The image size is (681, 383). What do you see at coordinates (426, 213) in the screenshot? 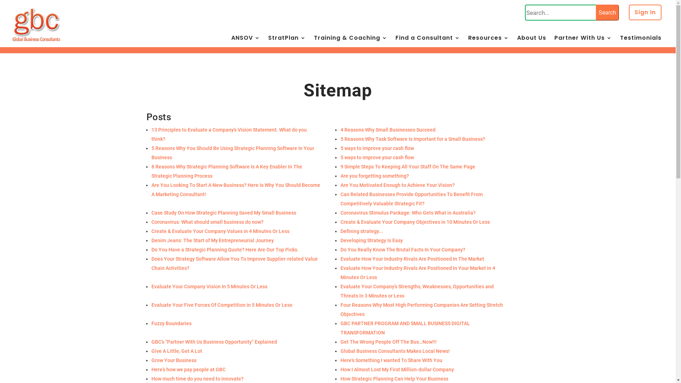
I see `Coronavirus Stimulus Package: Who Gets What in Australia?` at bounding box center [426, 213].